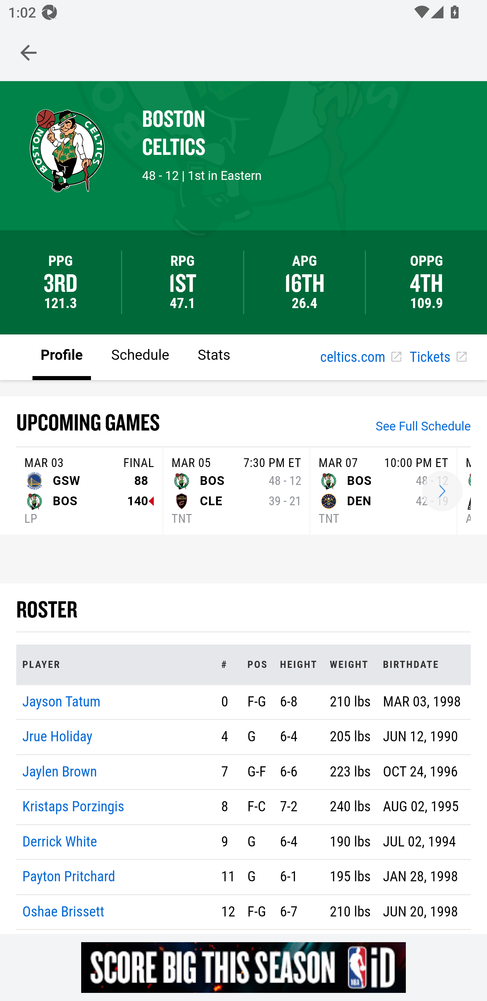 This screenshot has width=487, height=1001. I want to click on Kristaps Porzingis, so click(73, 807).